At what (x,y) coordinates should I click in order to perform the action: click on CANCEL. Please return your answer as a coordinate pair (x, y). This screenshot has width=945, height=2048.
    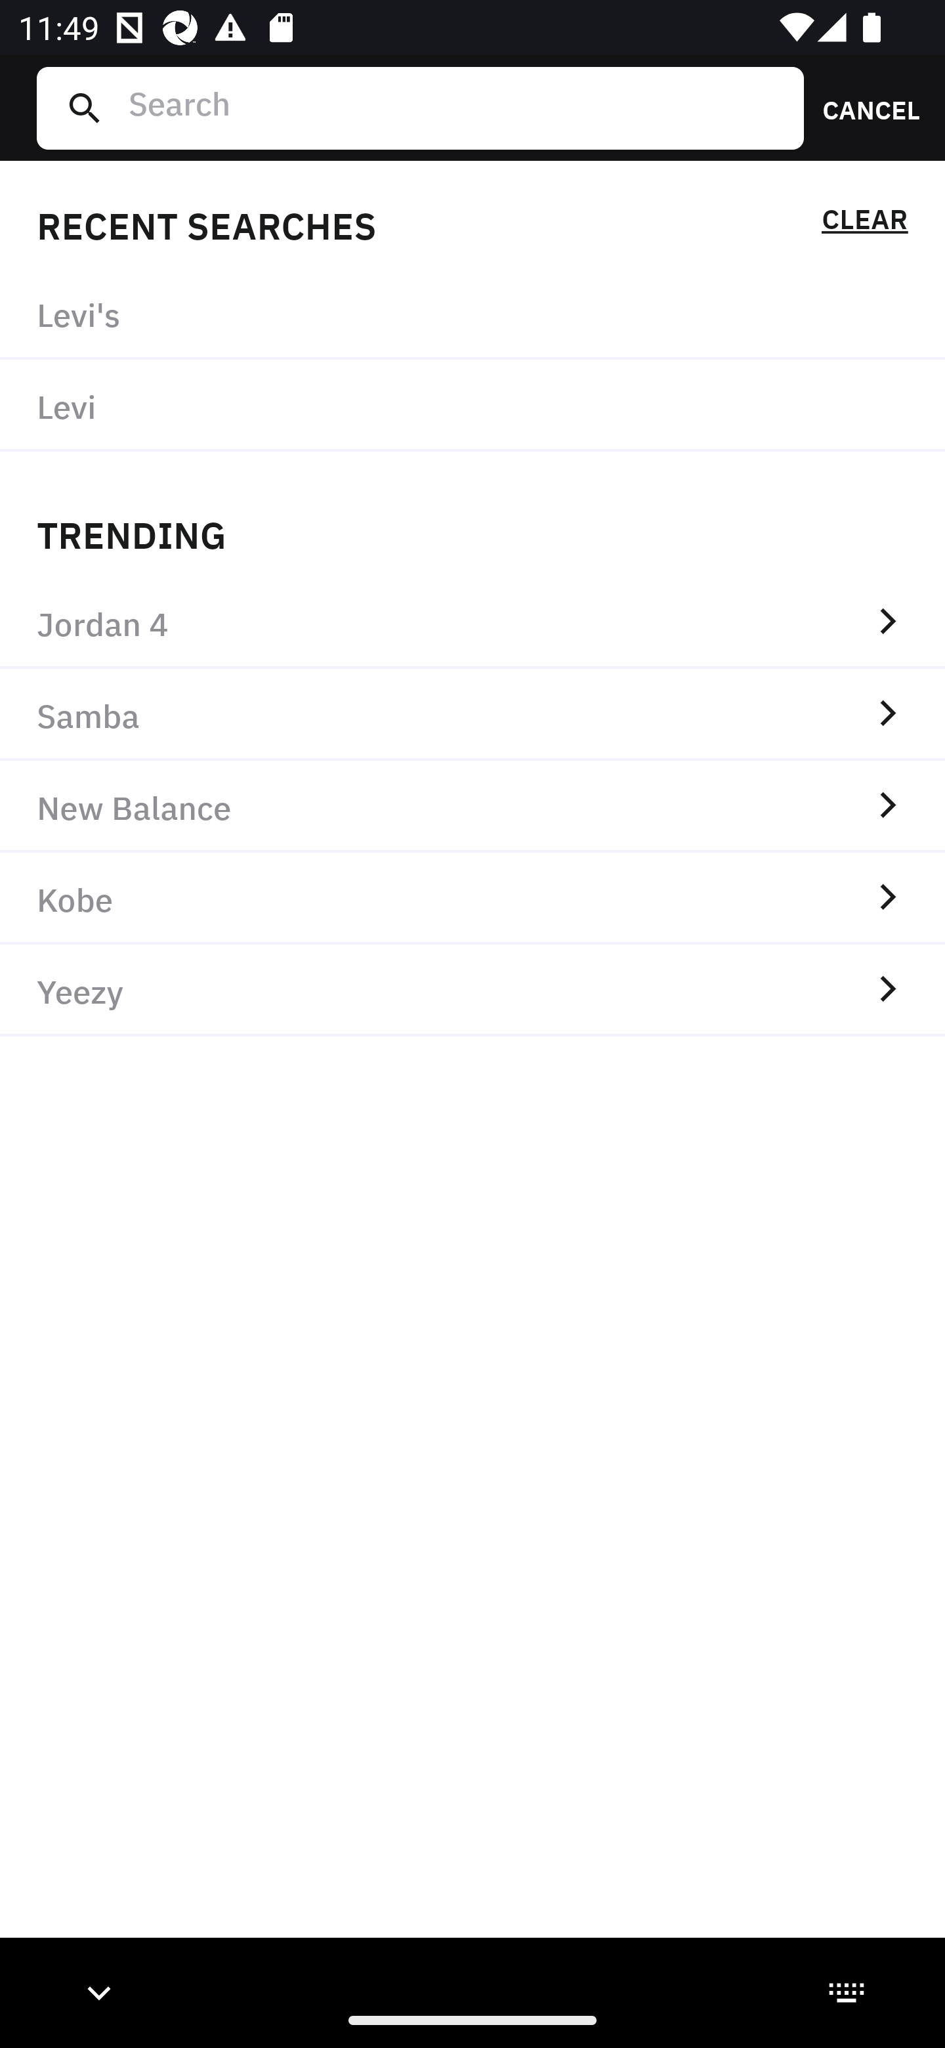
    Looking at the image, I should click on (862, 108).